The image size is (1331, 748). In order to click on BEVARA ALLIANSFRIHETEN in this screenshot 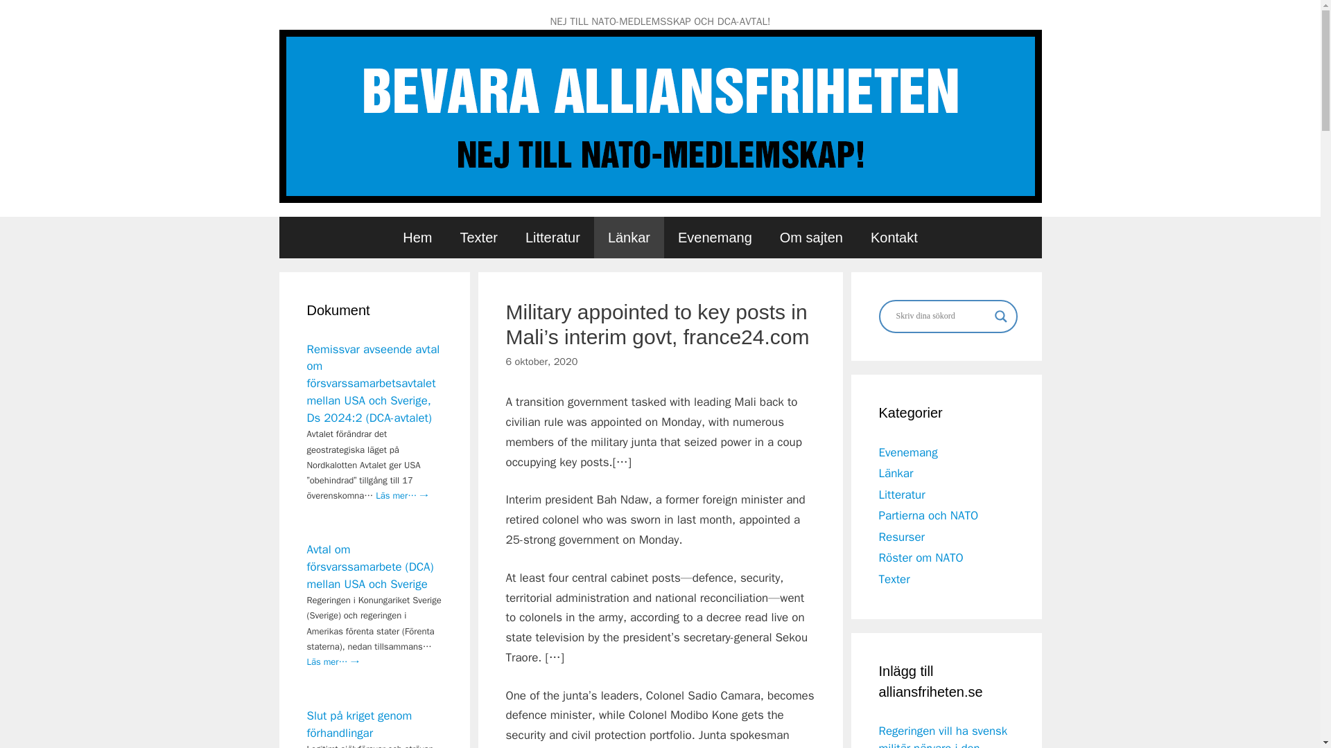, I will do `click(659, 115)`.